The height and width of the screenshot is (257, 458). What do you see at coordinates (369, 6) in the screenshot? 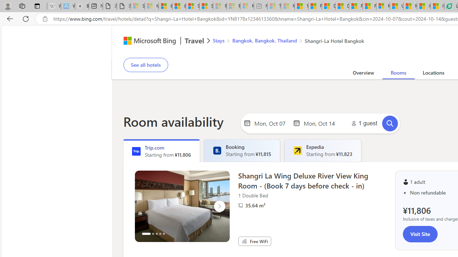
I see `Foo BAR | Trusted Community Engagement and Contributions` at bounding box center [369, 6].